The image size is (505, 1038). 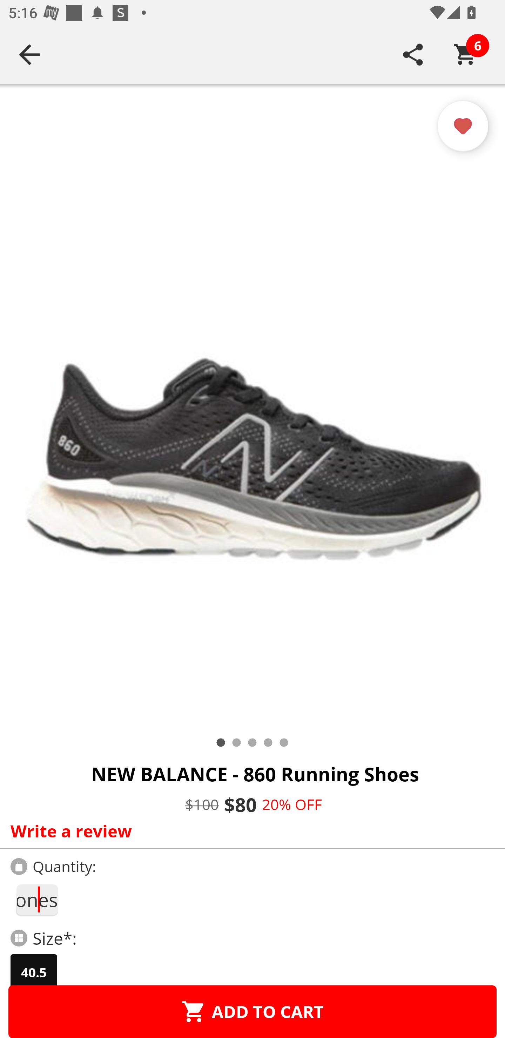 I want to click on ADD TO CART, so click(x=252, y=1011).